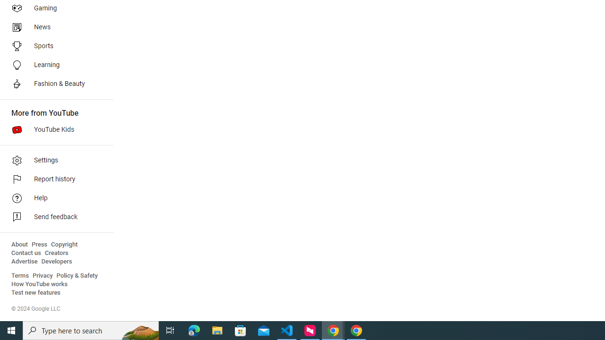  Describe the element at coordinates (56, 253) in the screenshot. I see `Creators` at that location.